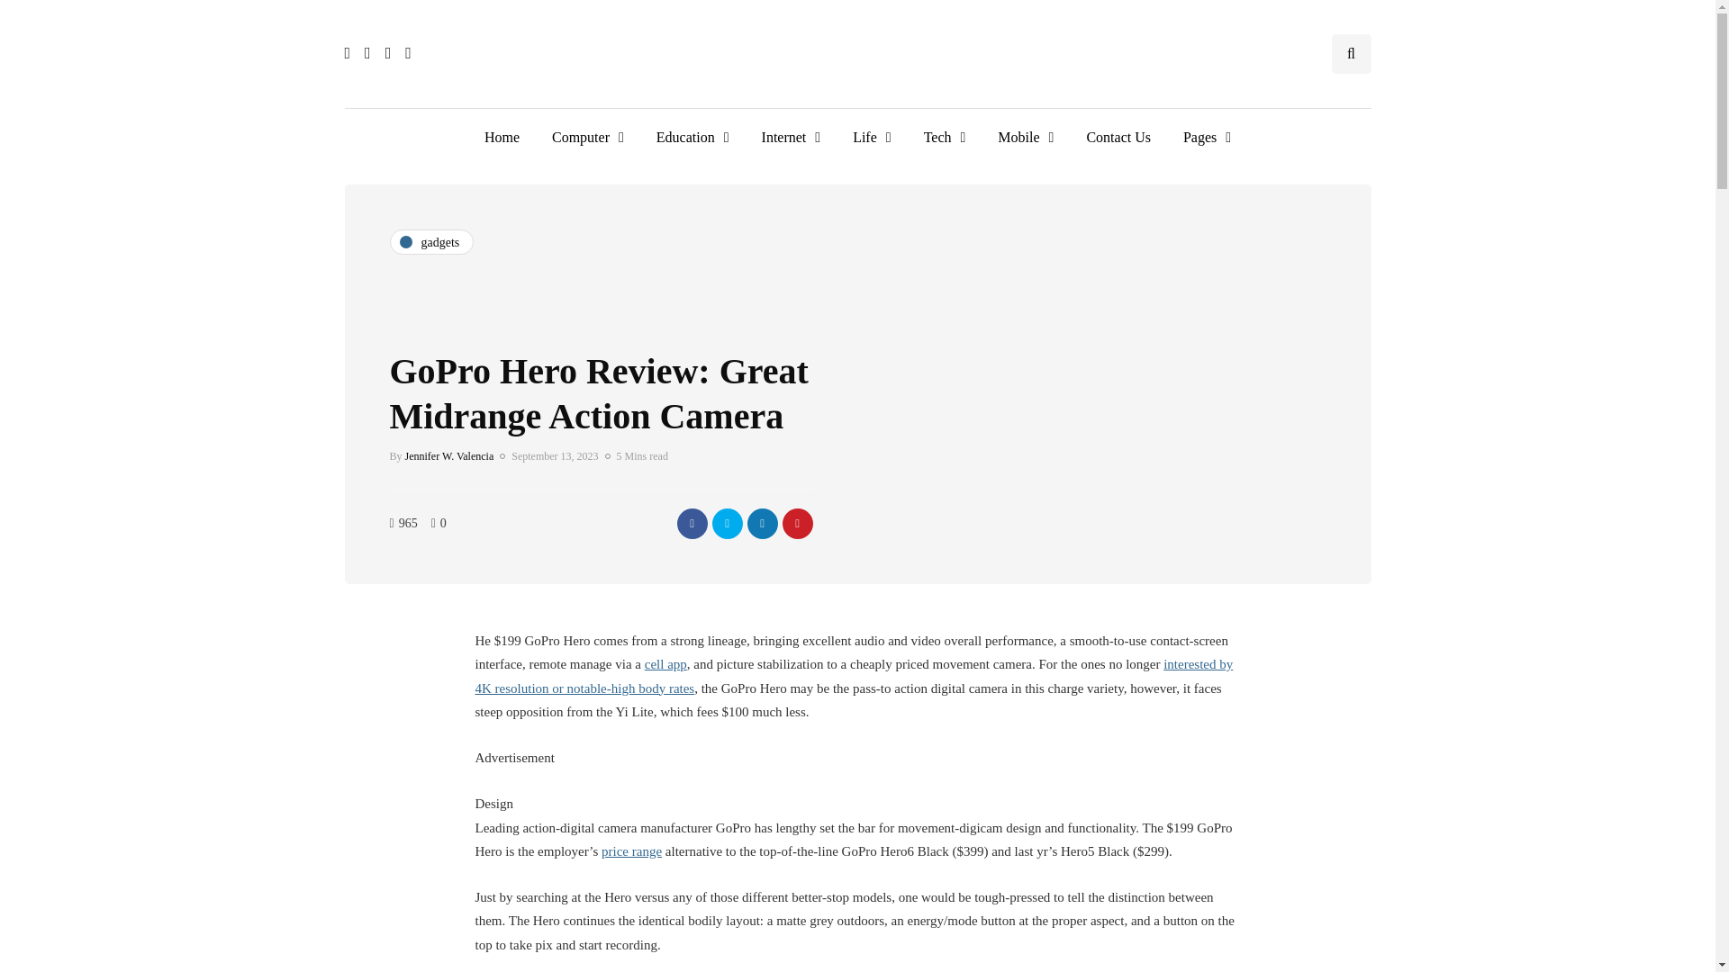 This screenshot has height=972, width=1729. I want to click on Computer, so click(587, 137).